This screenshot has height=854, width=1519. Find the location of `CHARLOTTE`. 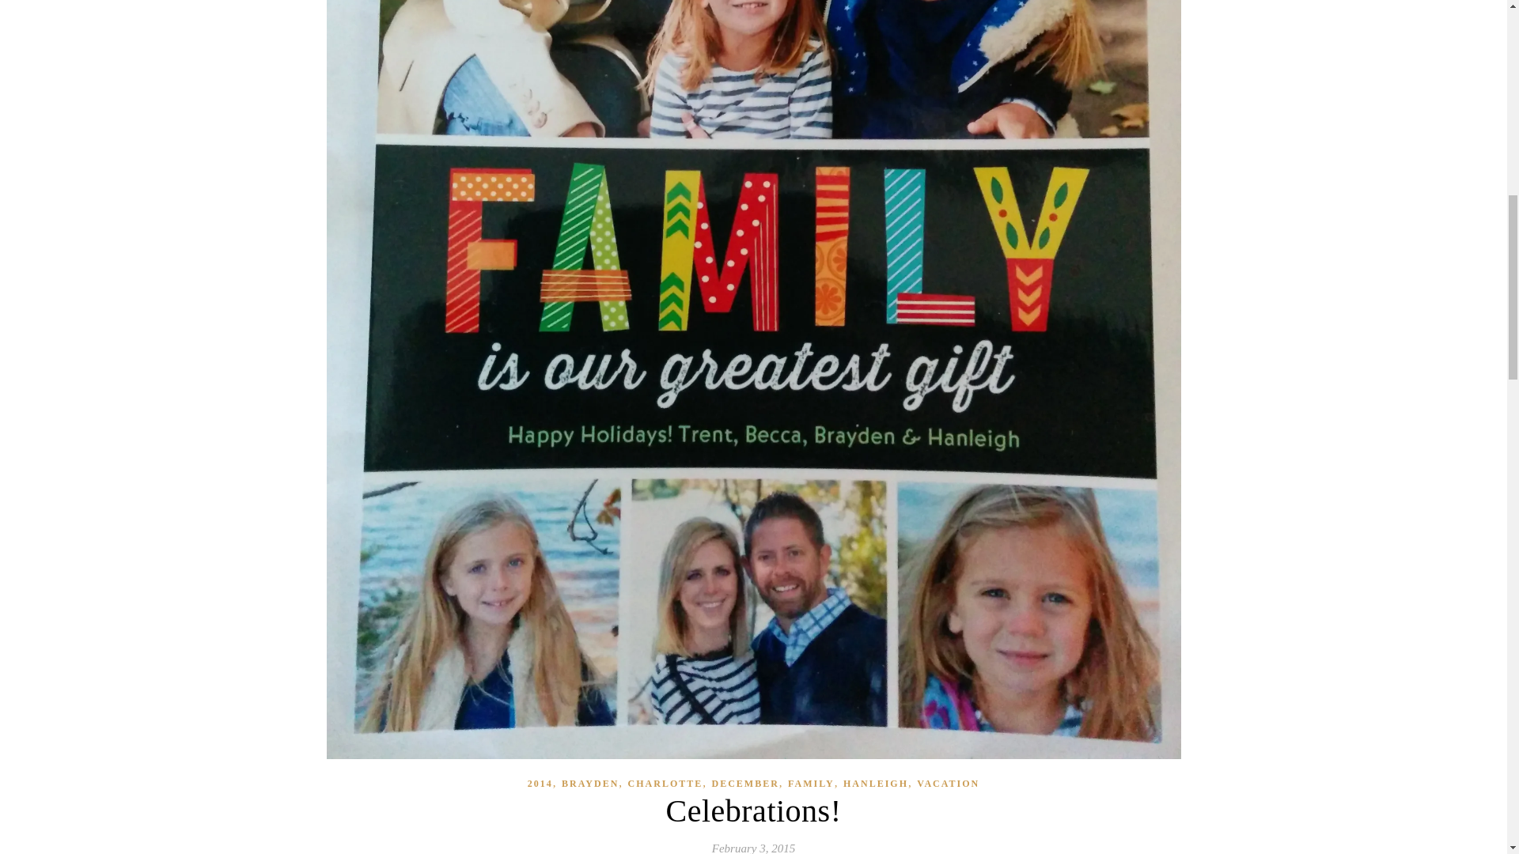

CHARLOTTE is located at coordinates (665, 784).